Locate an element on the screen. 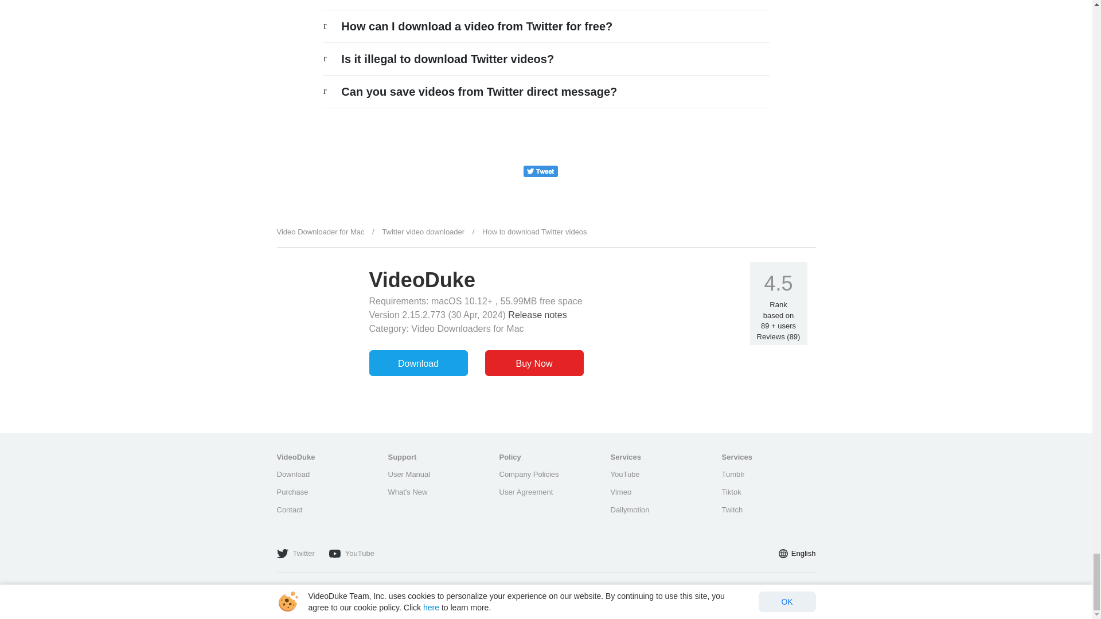 The image size is (1101, 619). Is it illegal to download Twitter videos? is located at coordinates (447, 58).